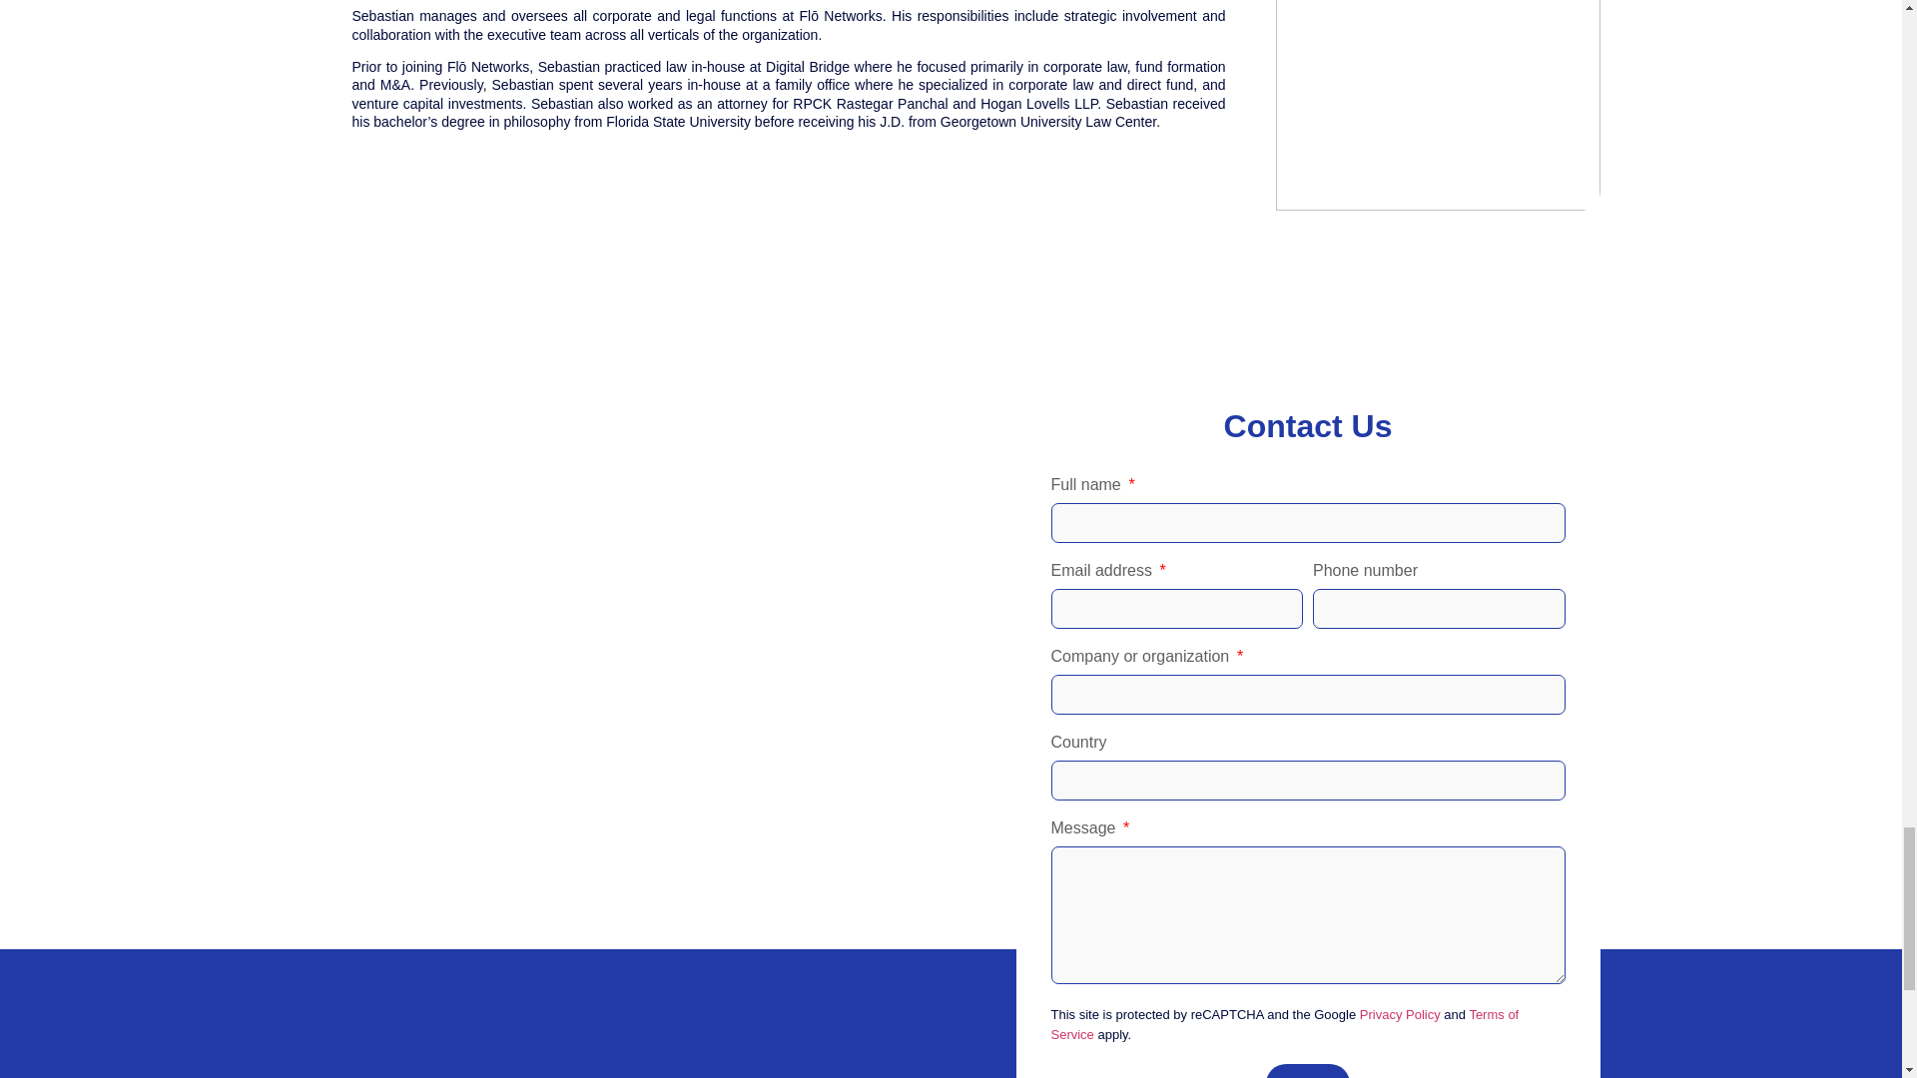 This screenshot has width=1917, height=1078. I want to click on Terms of Service, so click(1284, 1024).